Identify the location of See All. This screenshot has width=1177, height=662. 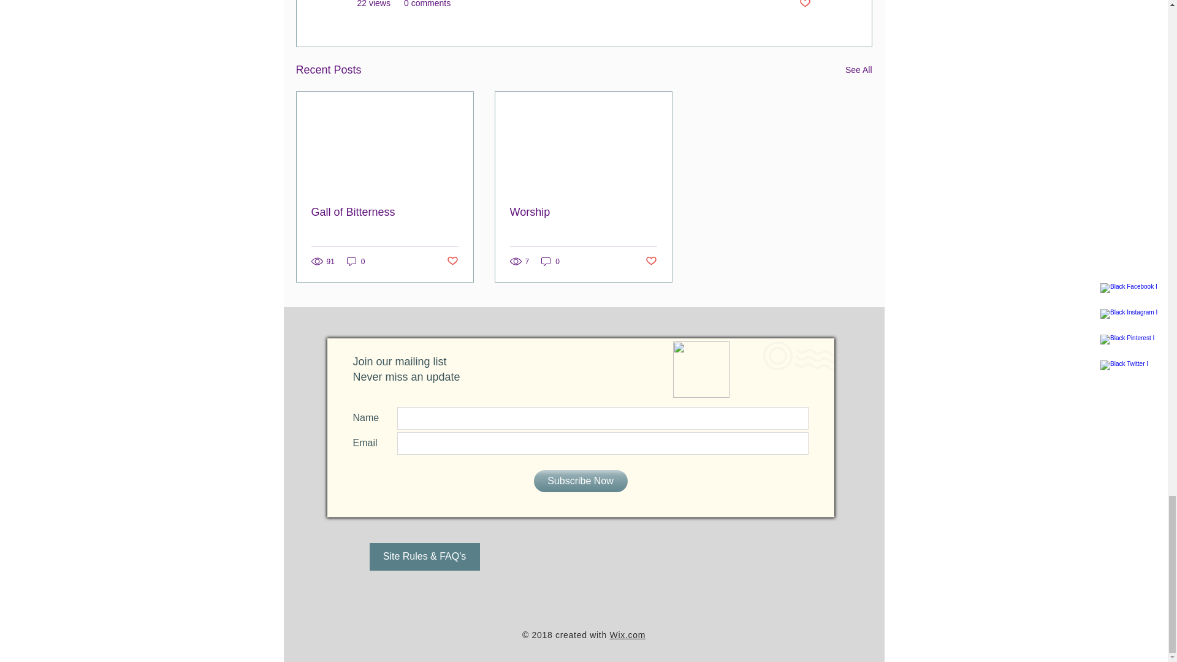
(858, 70).